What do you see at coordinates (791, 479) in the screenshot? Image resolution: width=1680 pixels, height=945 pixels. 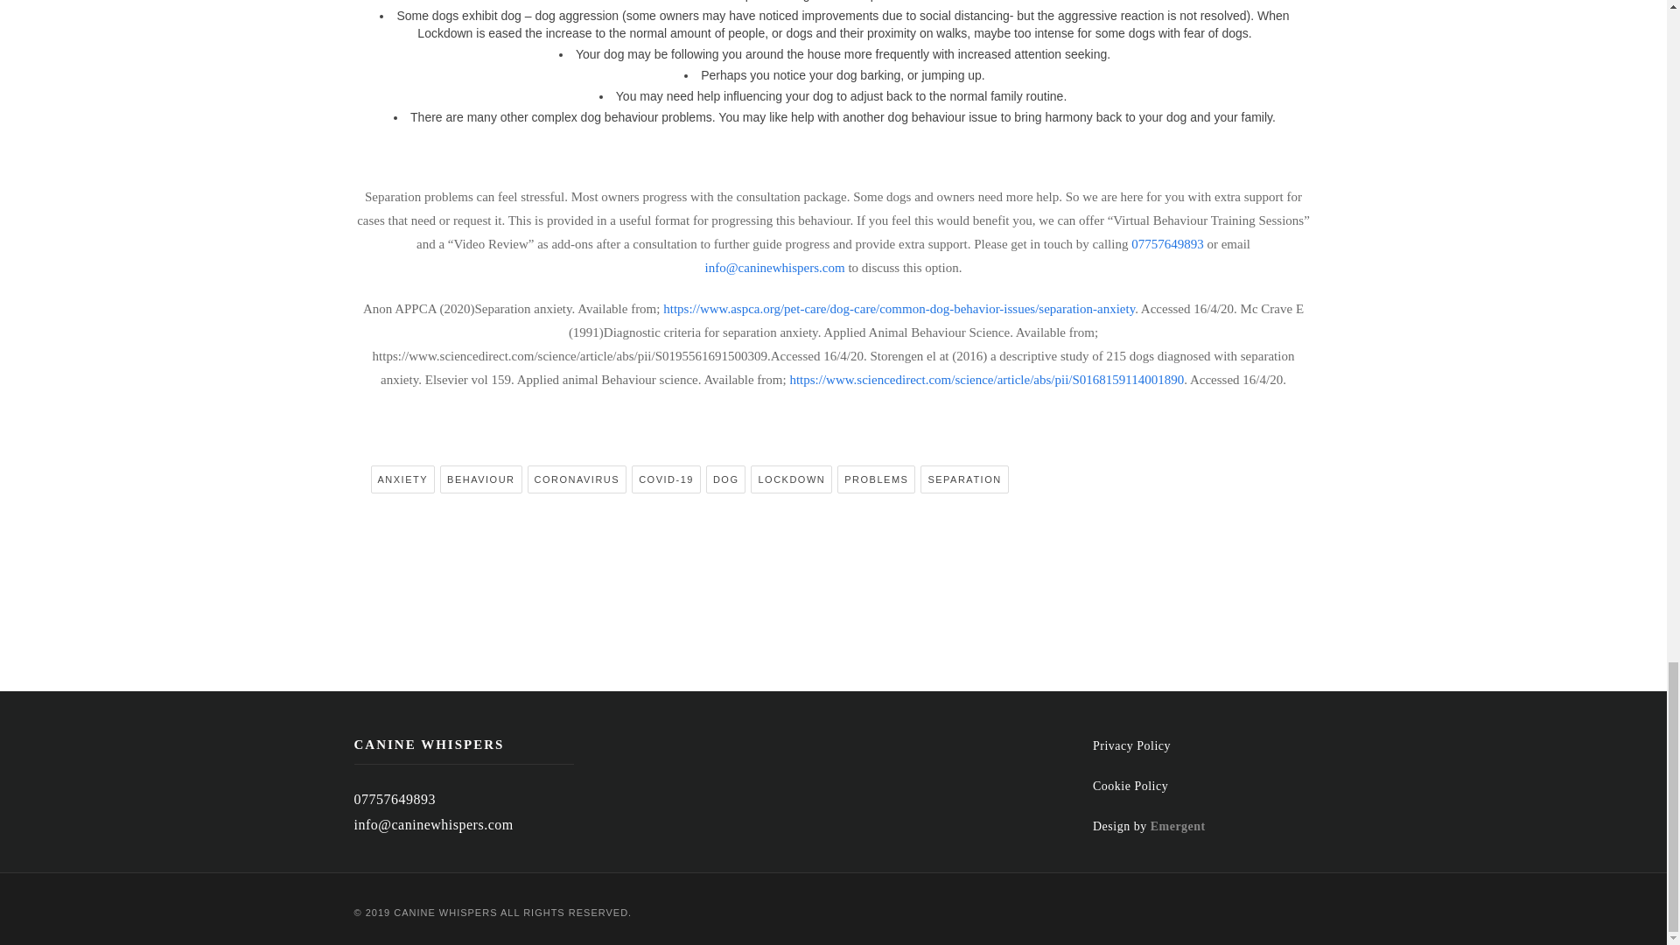 I see `LOCKDOWN` at bounding box center [791, 479].